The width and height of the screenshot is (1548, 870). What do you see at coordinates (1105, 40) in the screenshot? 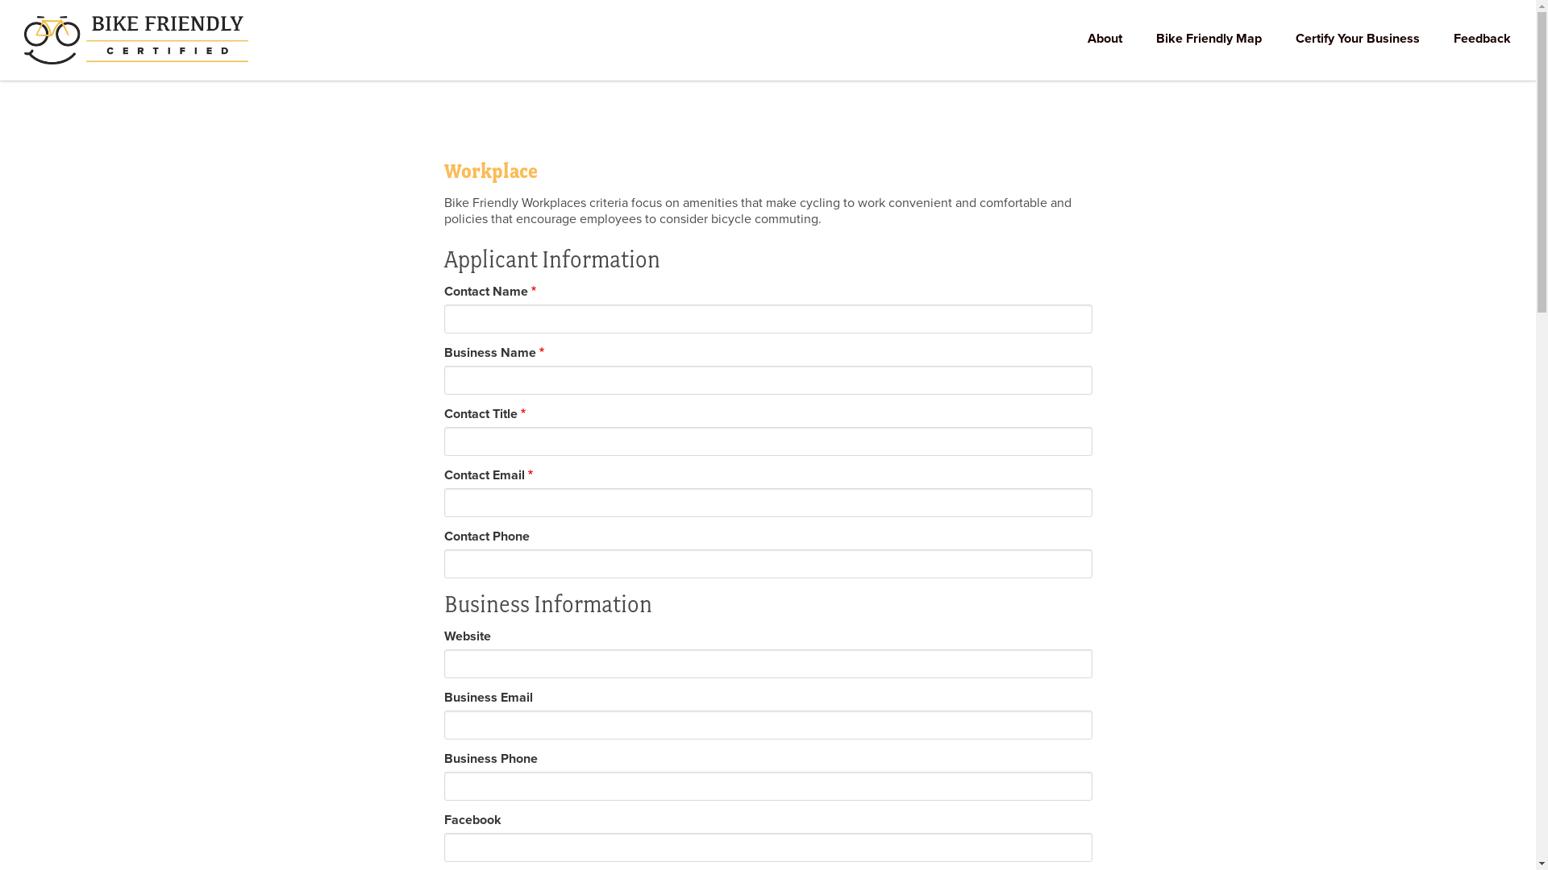
I see `About` at bounding box center [1105, 40].